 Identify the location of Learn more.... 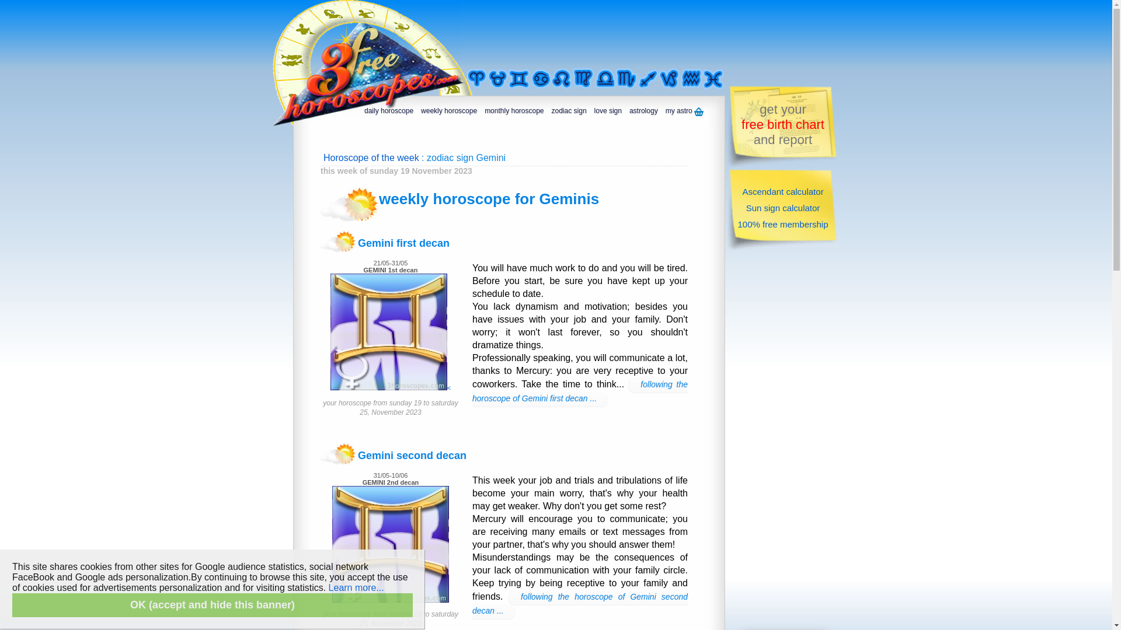
(356, 588).